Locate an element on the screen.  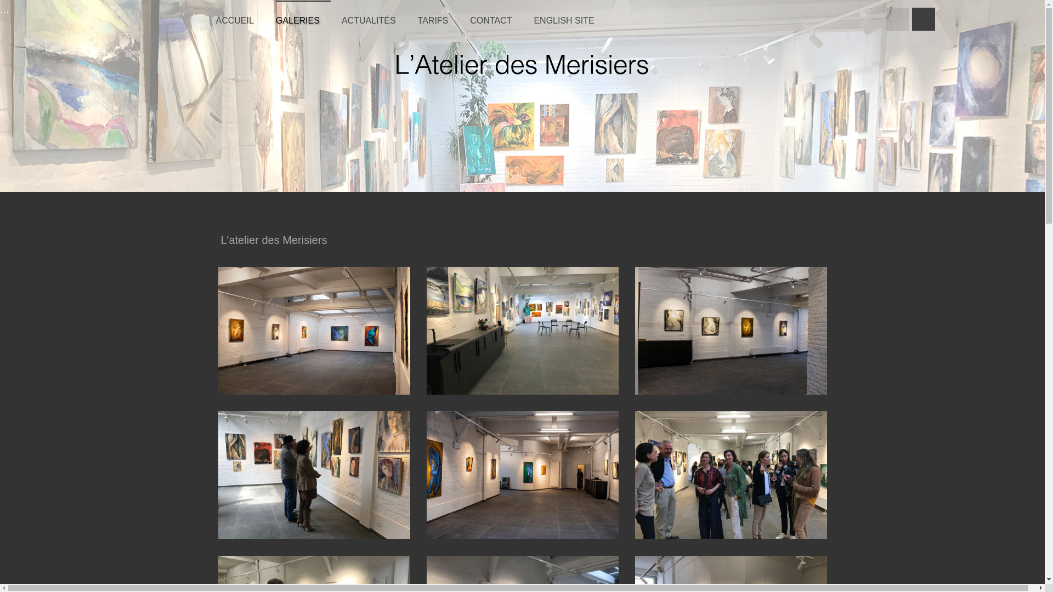
L'atelier des Merisiers is located at coordinates (274, 241).